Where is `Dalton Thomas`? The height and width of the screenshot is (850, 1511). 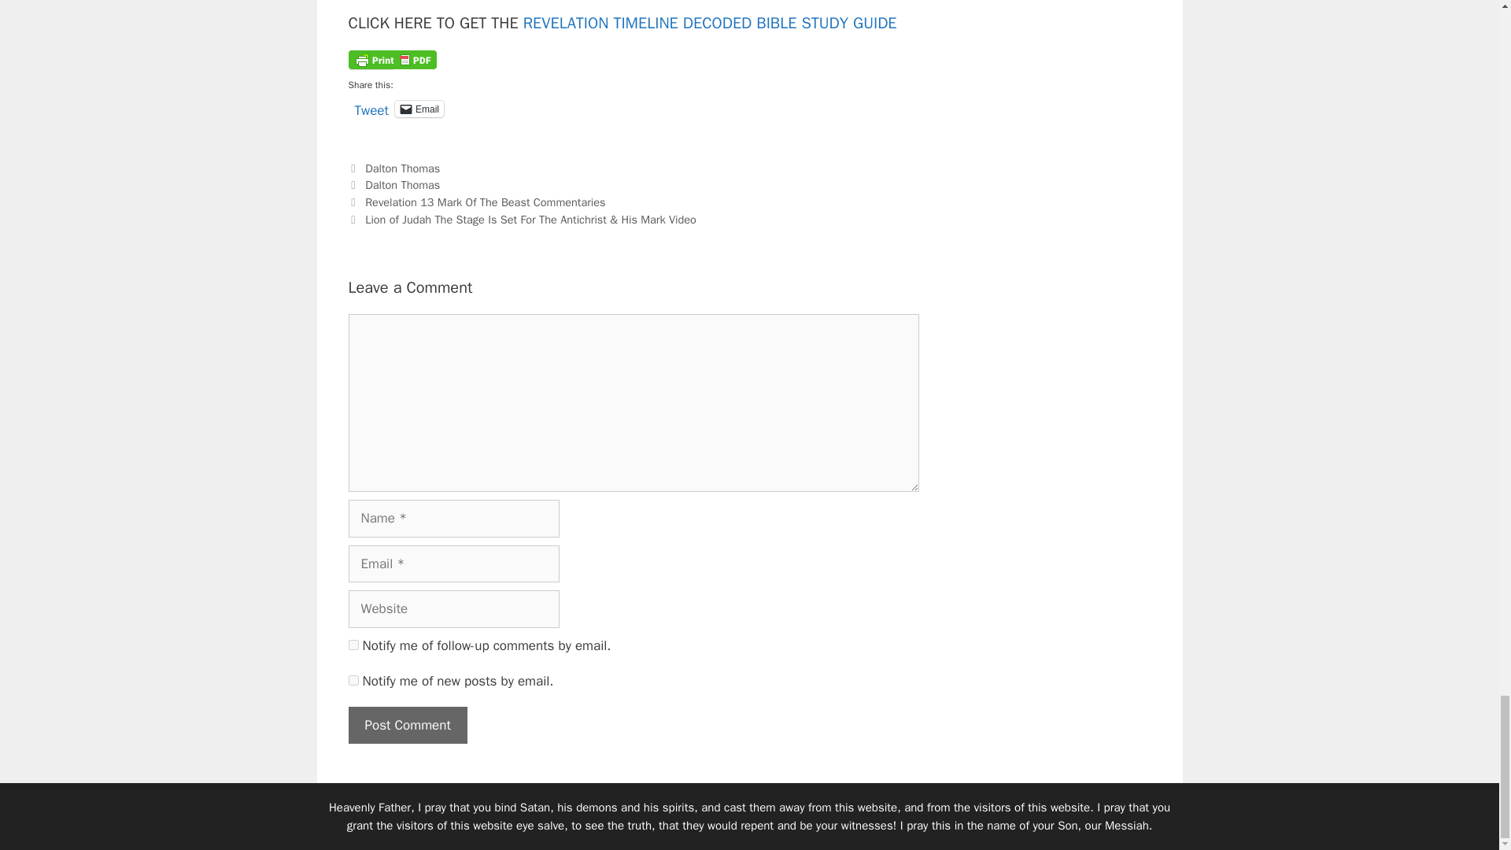 Dalton Thomas is located at coordinates (402, 184).